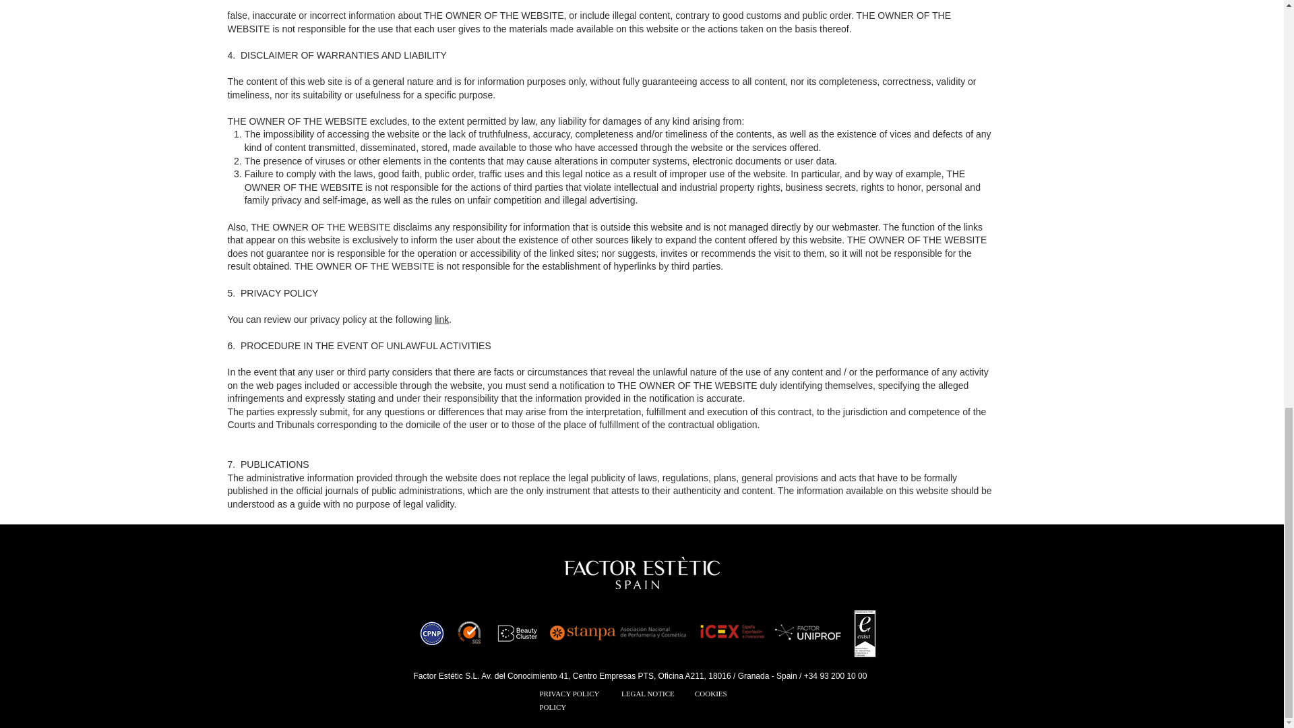 The width and height of the screenshot is (1294, 728). What do you see at coordinates (632, 700) in the screenshot?
I see `COOKIES POLICY` at bounding box center [632, 700].